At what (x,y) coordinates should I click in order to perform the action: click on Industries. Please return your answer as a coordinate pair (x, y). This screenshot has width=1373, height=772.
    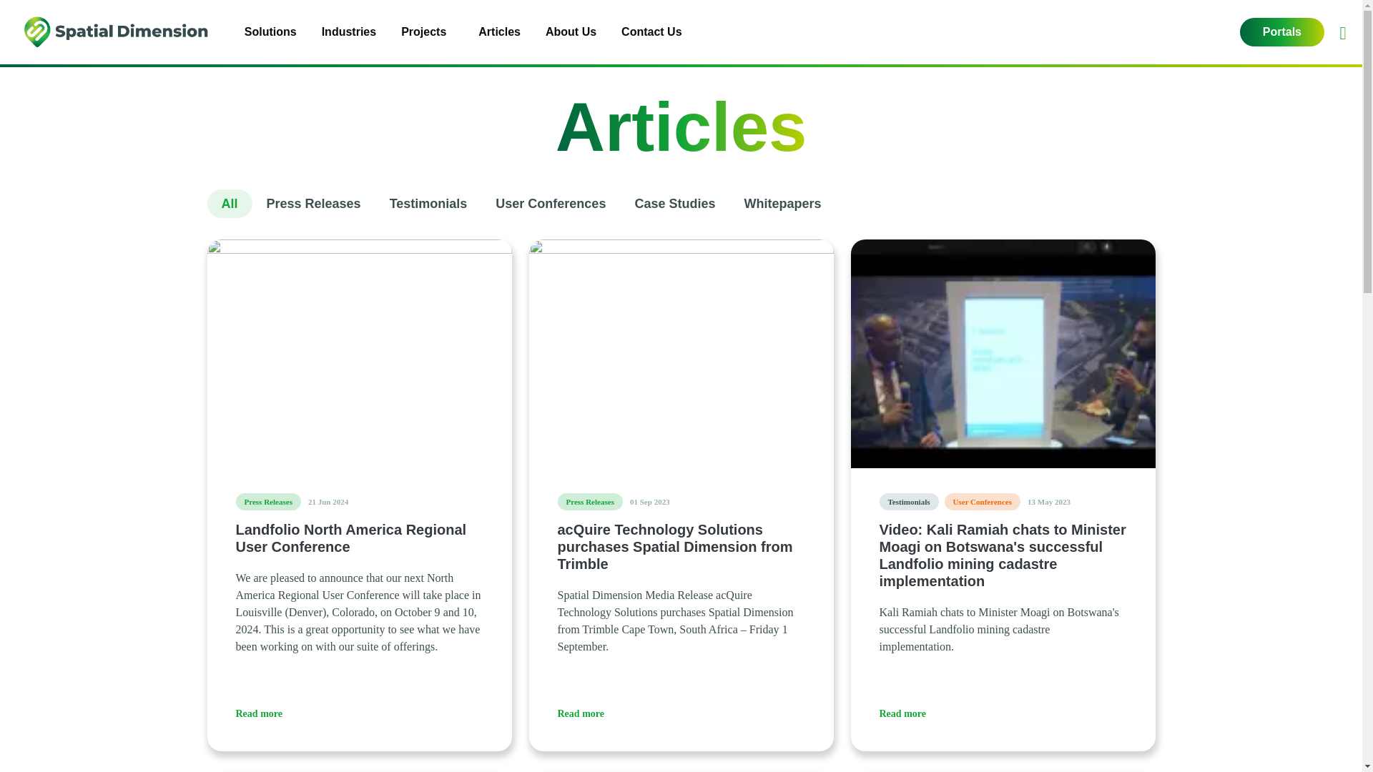
    Looking at the image, I should click on (350, 31).